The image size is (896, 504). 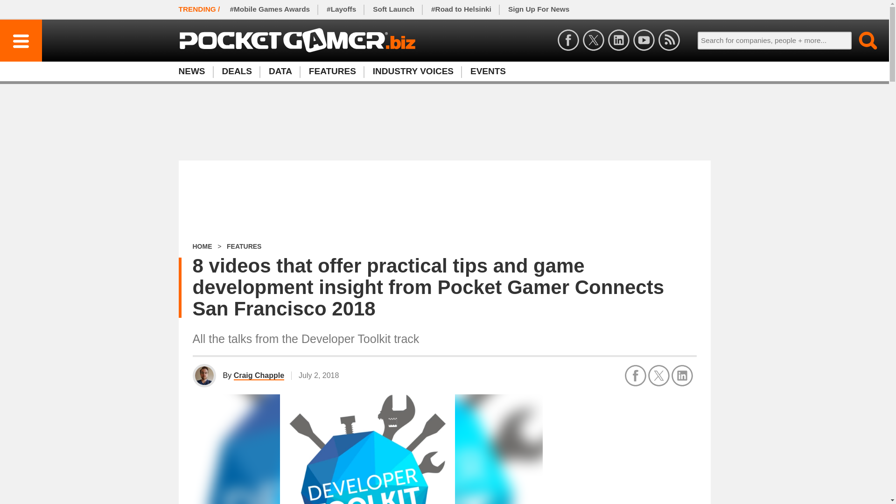 What do you see at coordinates (862, 40) in the screenshot?
I see `FEATURES` at bounding box center [862, 40].